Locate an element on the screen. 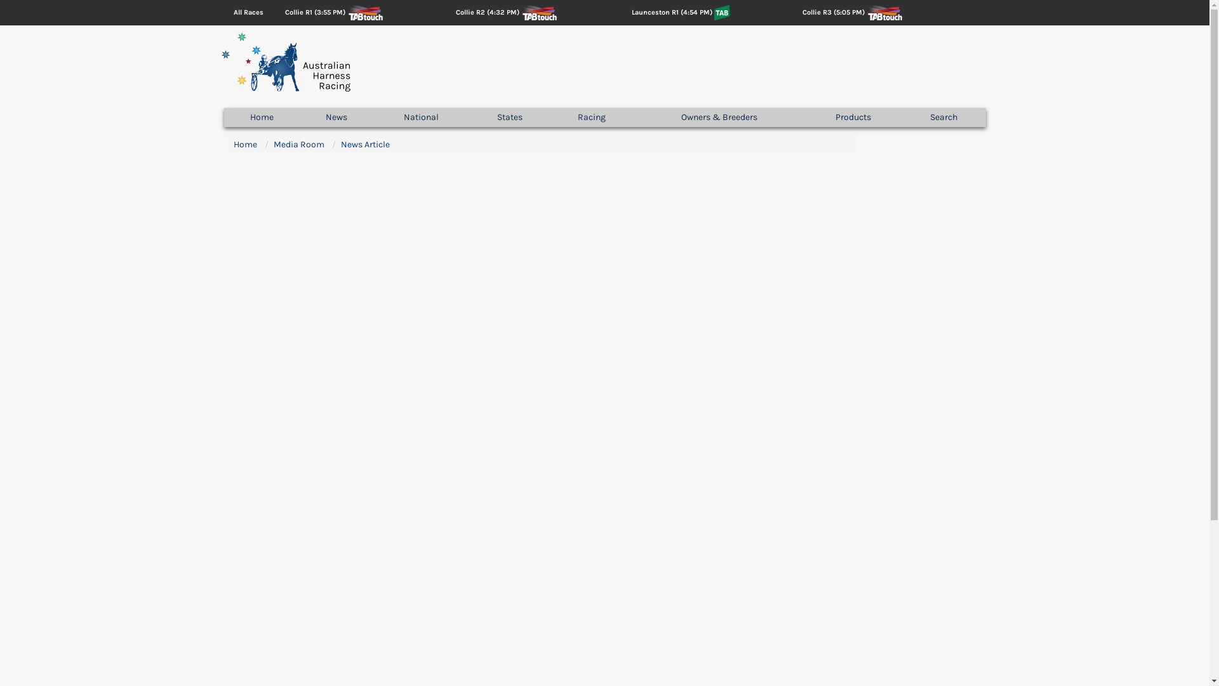 The width and height of the screenshot is (1219, 686). Home is located at coordinates (245, 145).